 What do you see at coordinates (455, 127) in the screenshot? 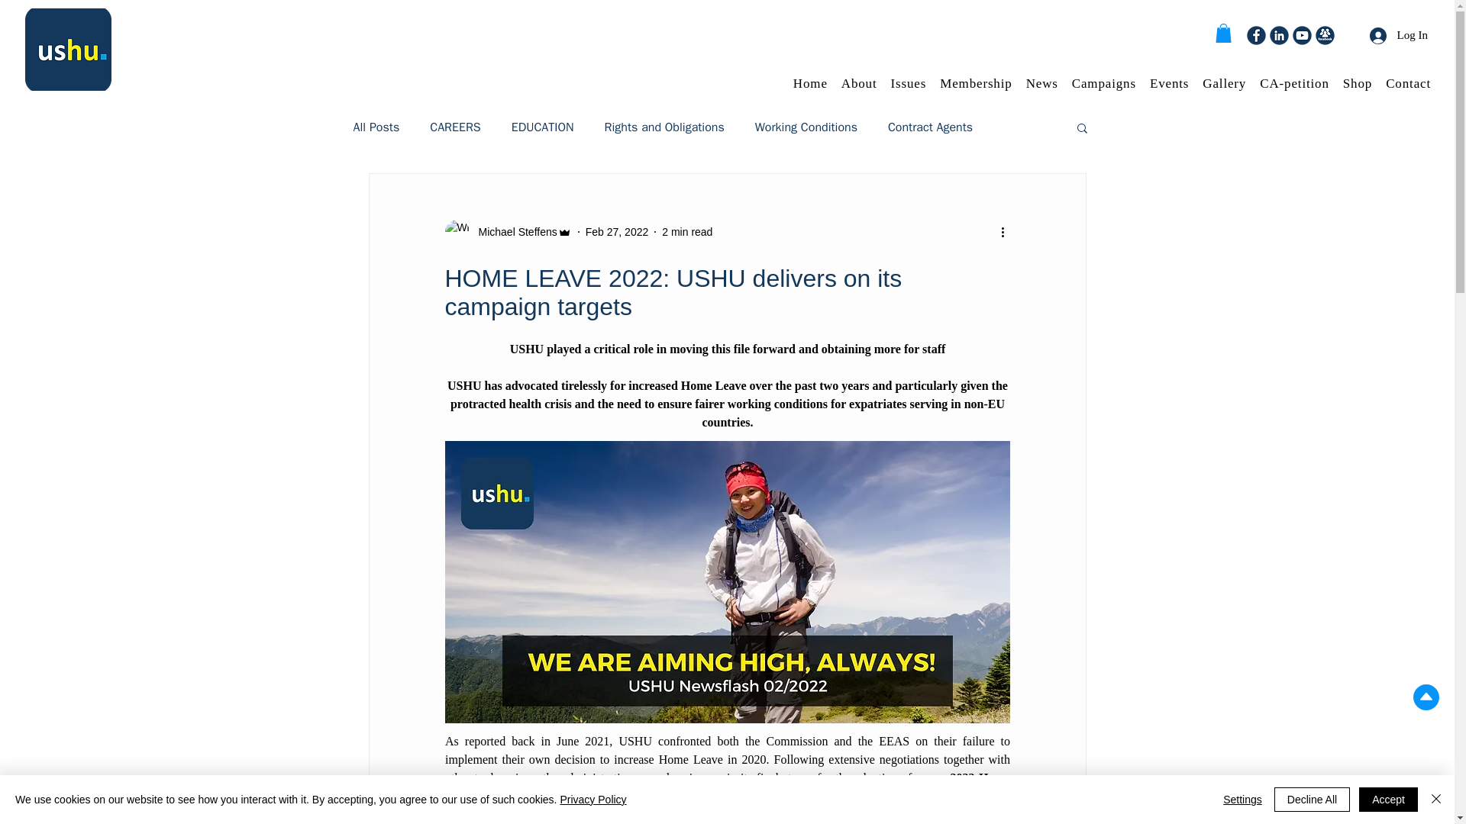
I see `CAREERS` at bounding box center [455, 127].